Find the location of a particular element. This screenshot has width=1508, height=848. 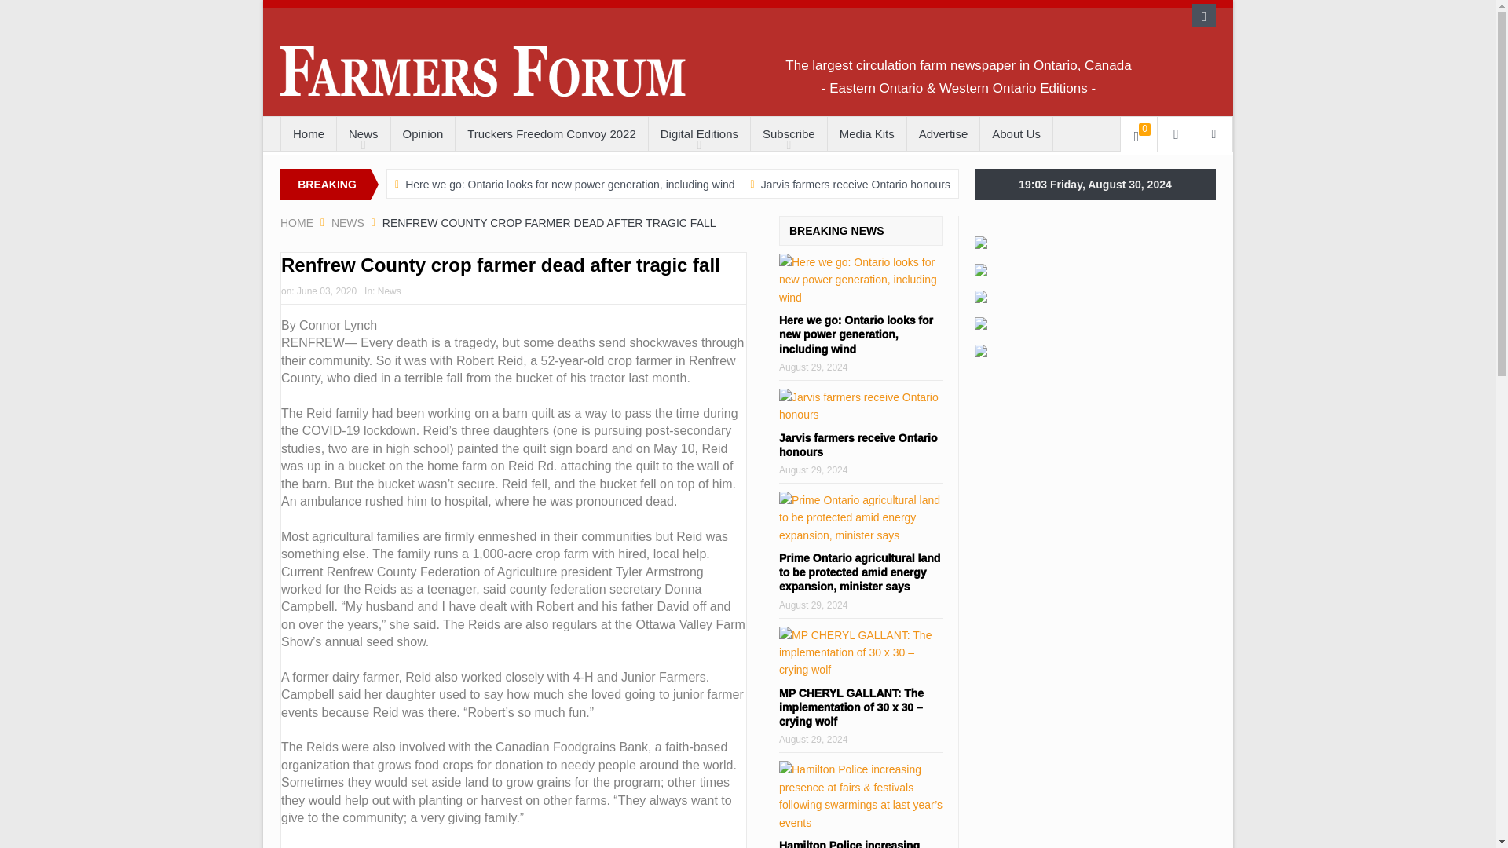

0 is located at coordinates (1139, 134).